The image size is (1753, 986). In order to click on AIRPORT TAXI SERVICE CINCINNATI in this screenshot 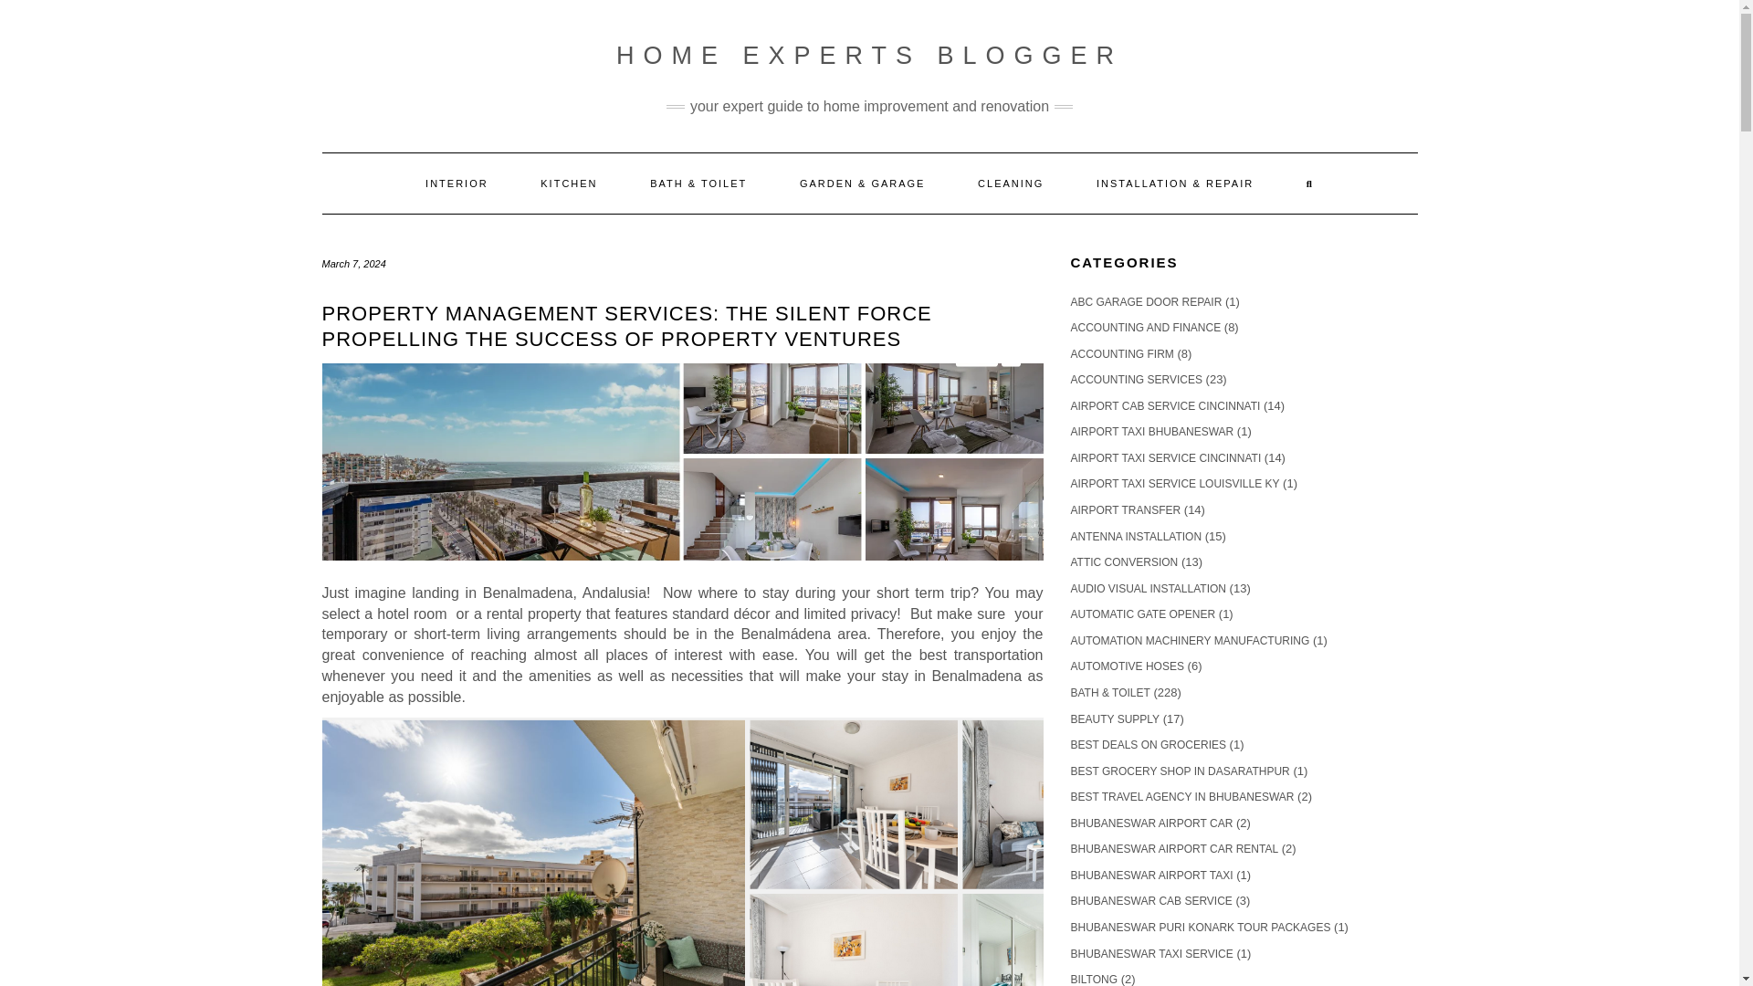, I will do `click(1165, 457)`.